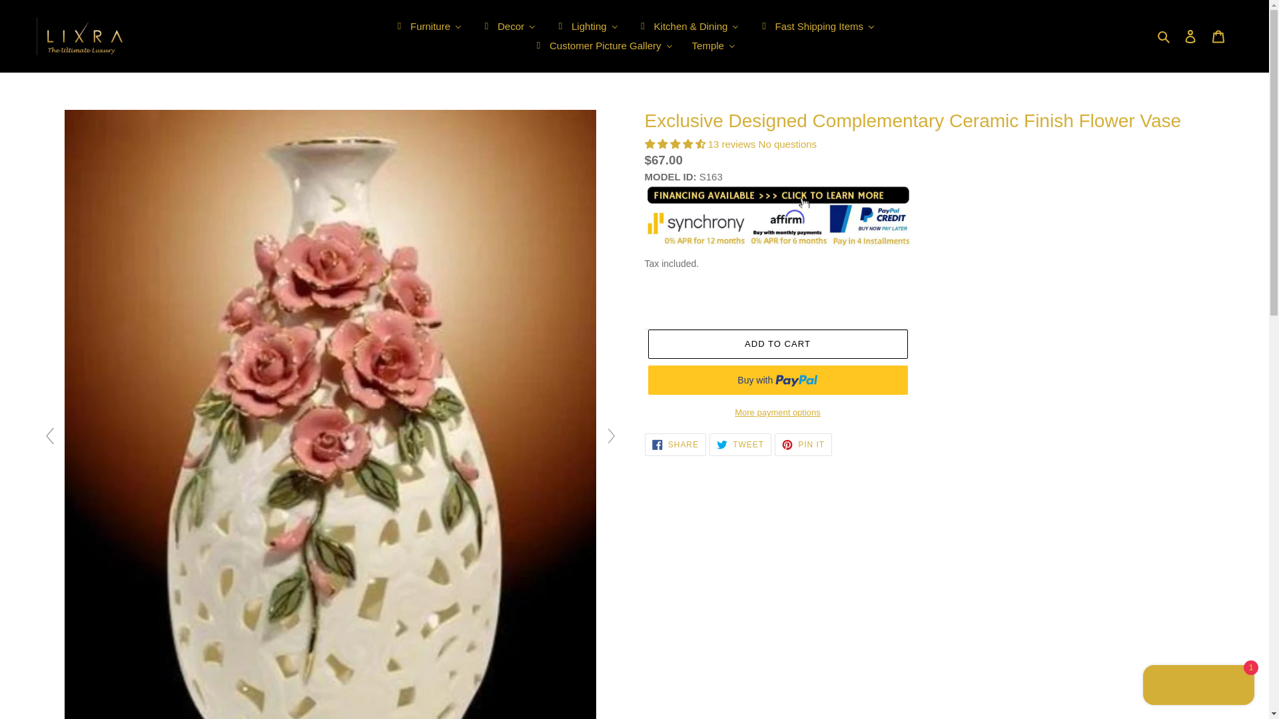 This screenshot has width=1279, height=719. I want to click on Furniture, so click(428, 26).